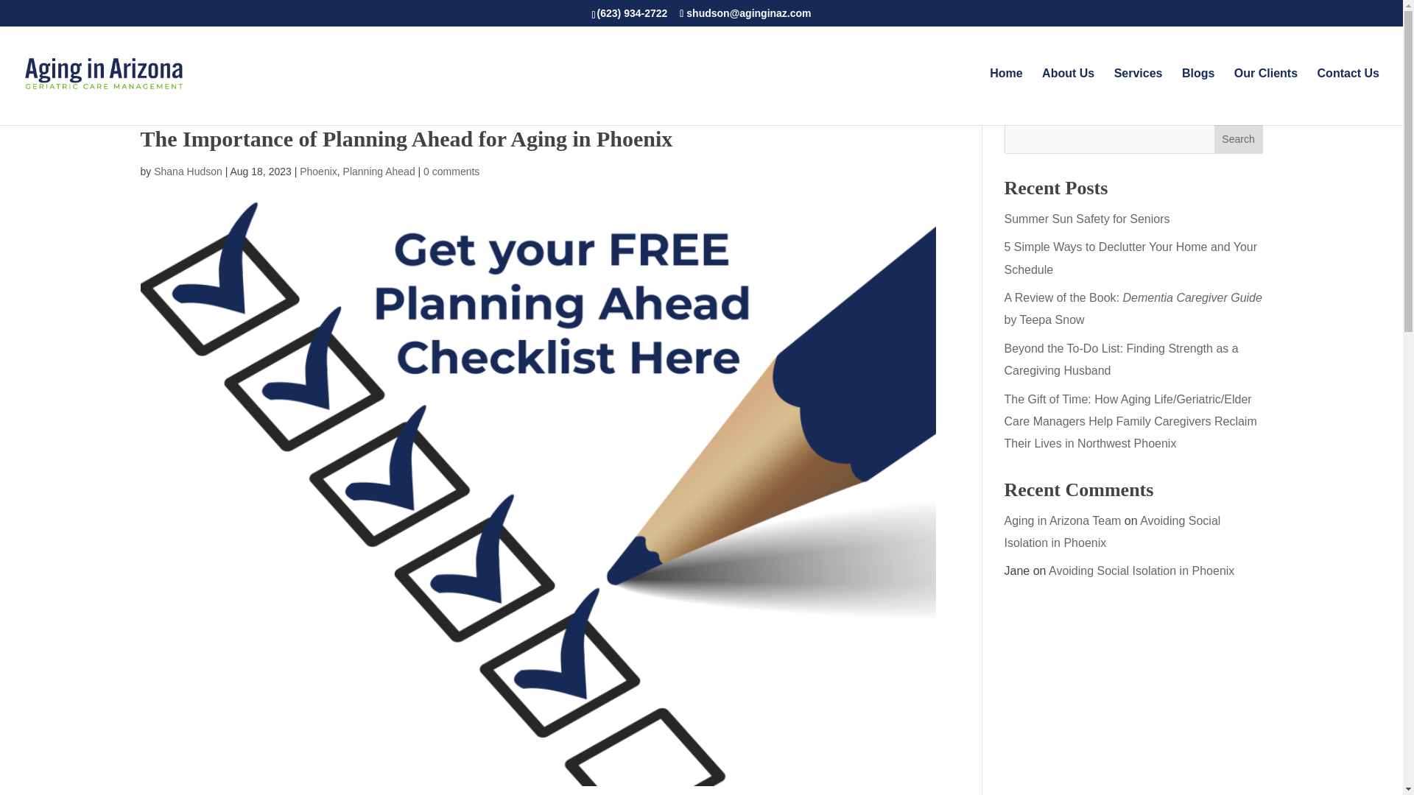 This screenshot has width=1414, height=795. What do you see at coordinates (188, 171) in the screenshot?
I see `Posts by Shana Hudson` at bounding box center [188, 171].